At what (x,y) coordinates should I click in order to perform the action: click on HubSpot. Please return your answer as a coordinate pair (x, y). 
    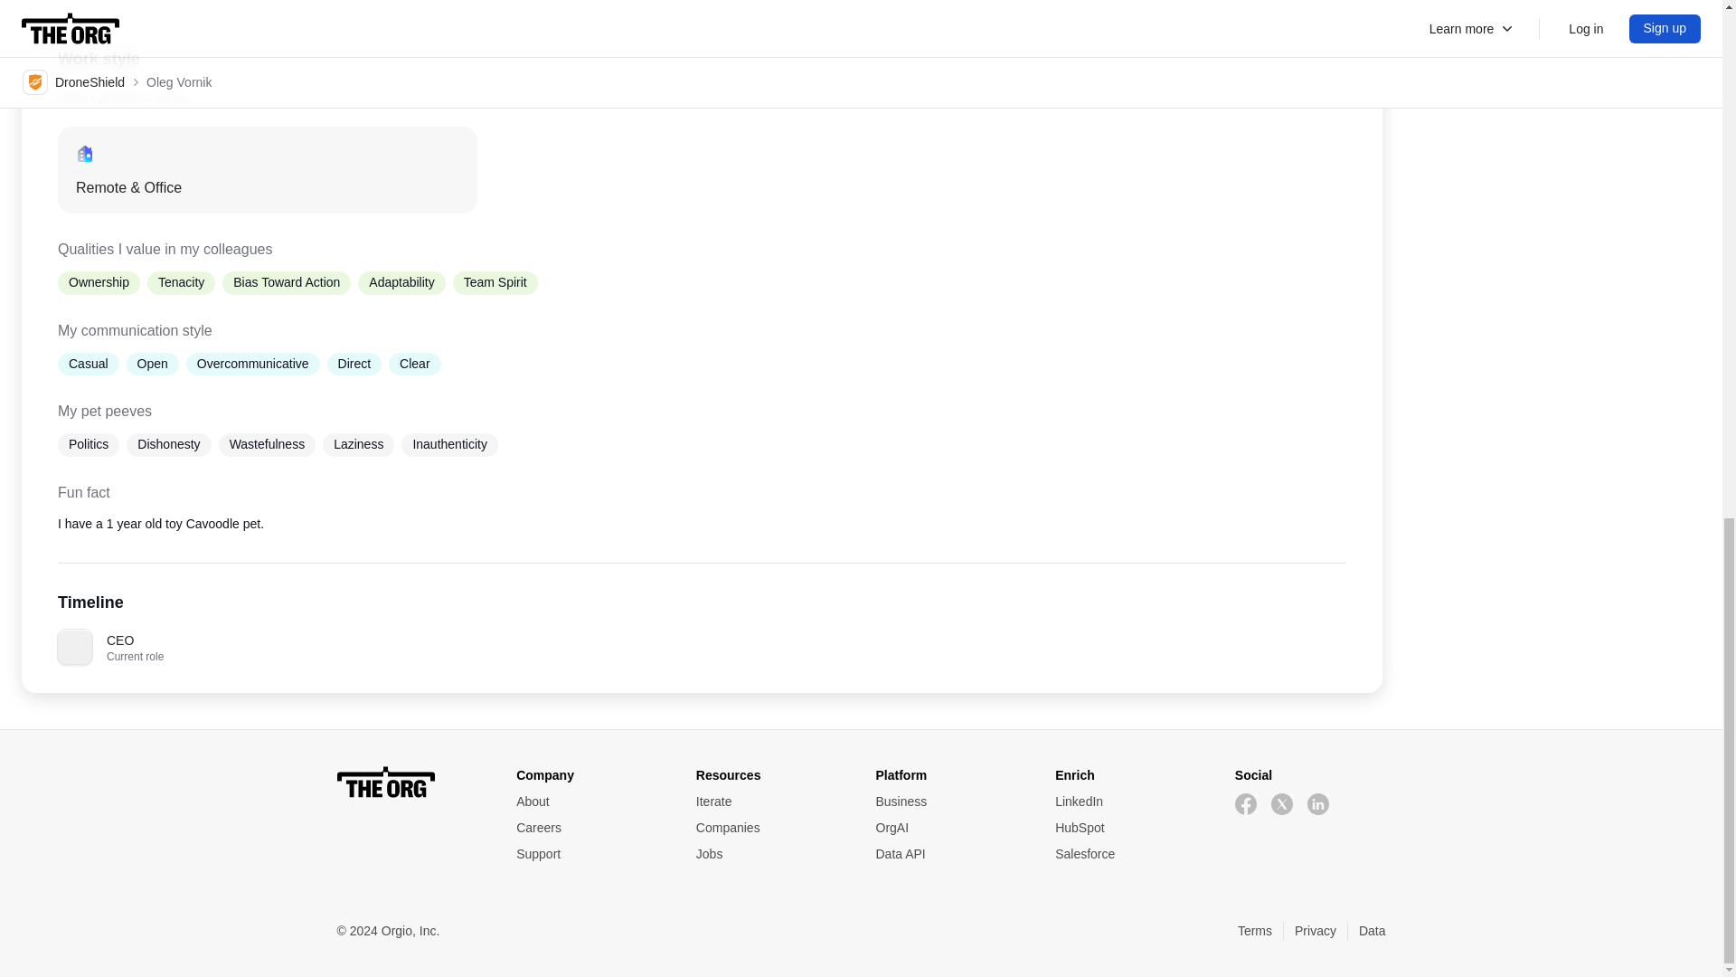
    Looking at the image, I should click on (1130, 828).